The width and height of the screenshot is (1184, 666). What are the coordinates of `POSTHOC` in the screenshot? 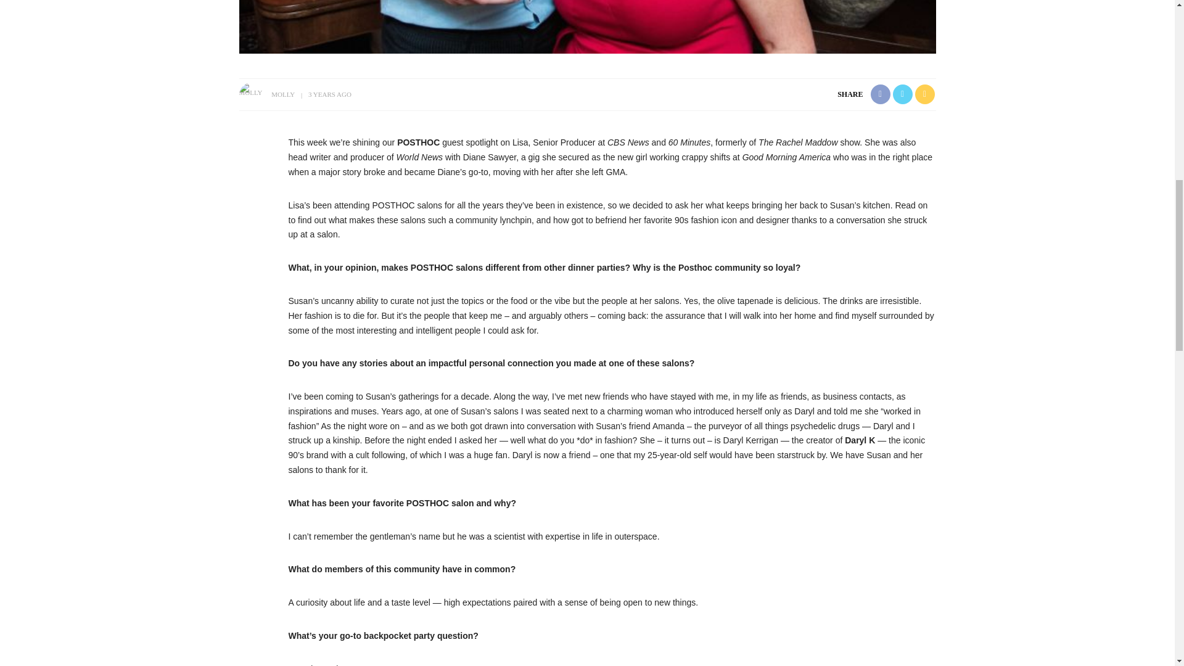 It's located at (418, 142).